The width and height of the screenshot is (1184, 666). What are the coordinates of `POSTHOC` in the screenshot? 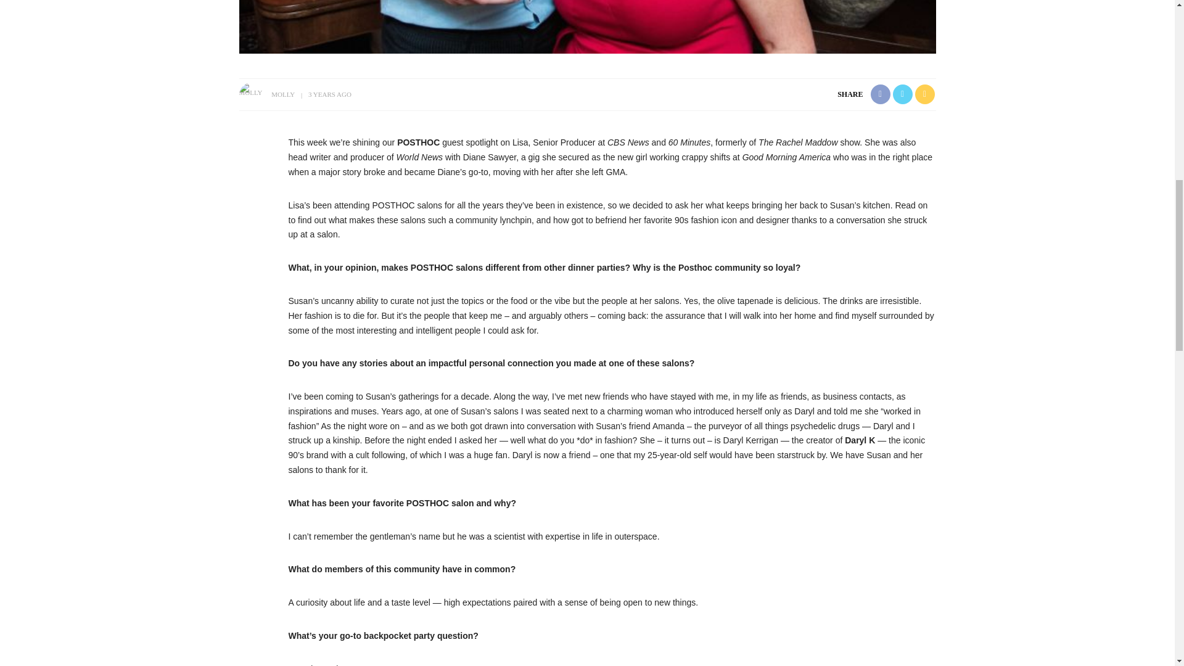 It's located at (418, 142).